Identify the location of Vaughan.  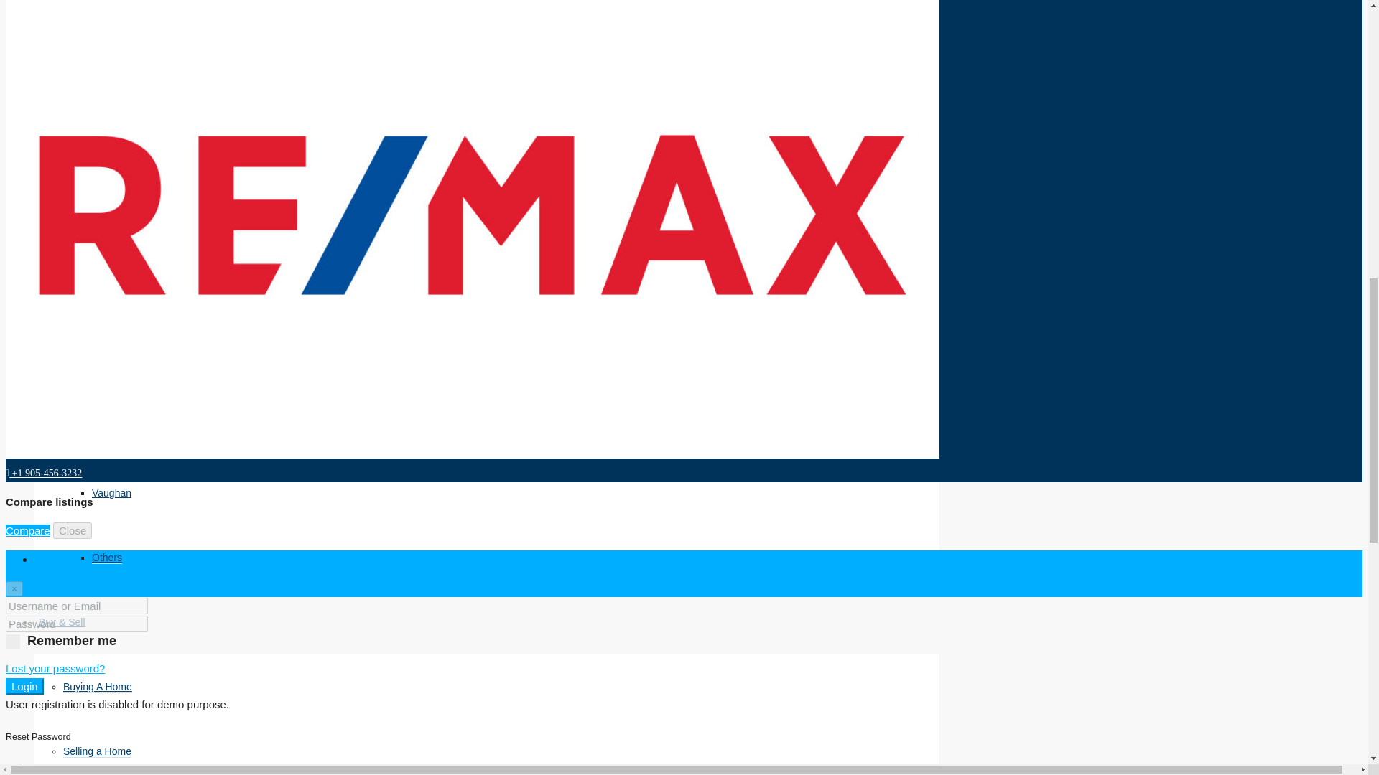
(111, 493).